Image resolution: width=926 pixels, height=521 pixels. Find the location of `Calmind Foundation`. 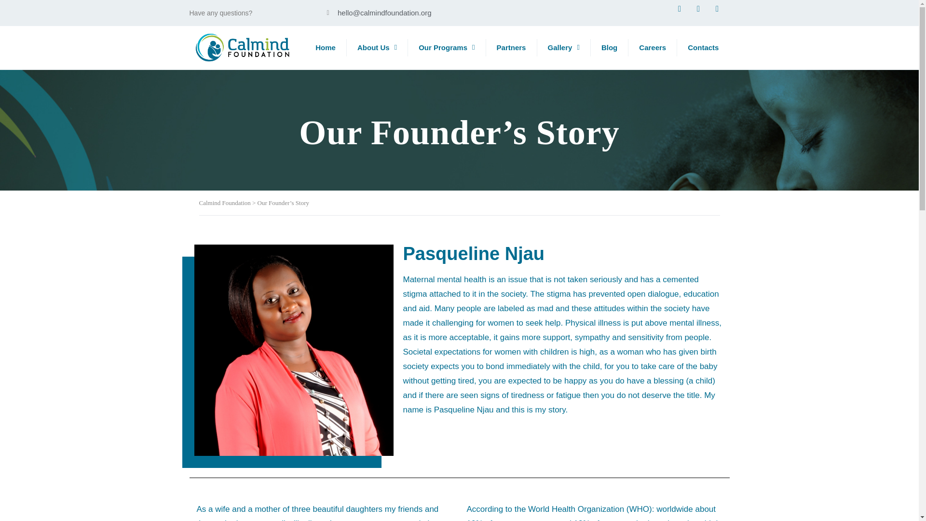

Calmind Foundation is located at coordinates (224, 203).